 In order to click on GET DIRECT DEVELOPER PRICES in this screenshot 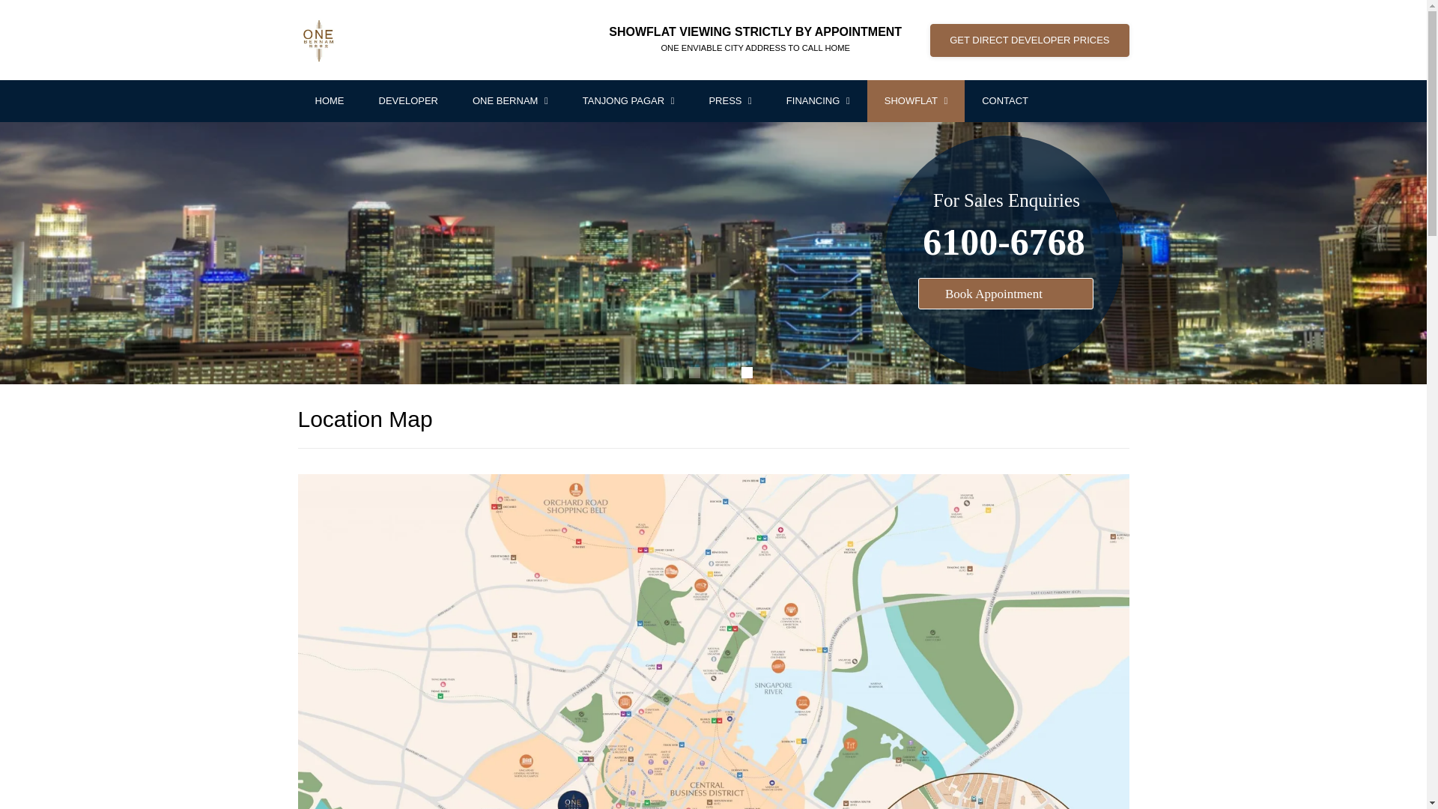, I will do `click(1029, 40)`.